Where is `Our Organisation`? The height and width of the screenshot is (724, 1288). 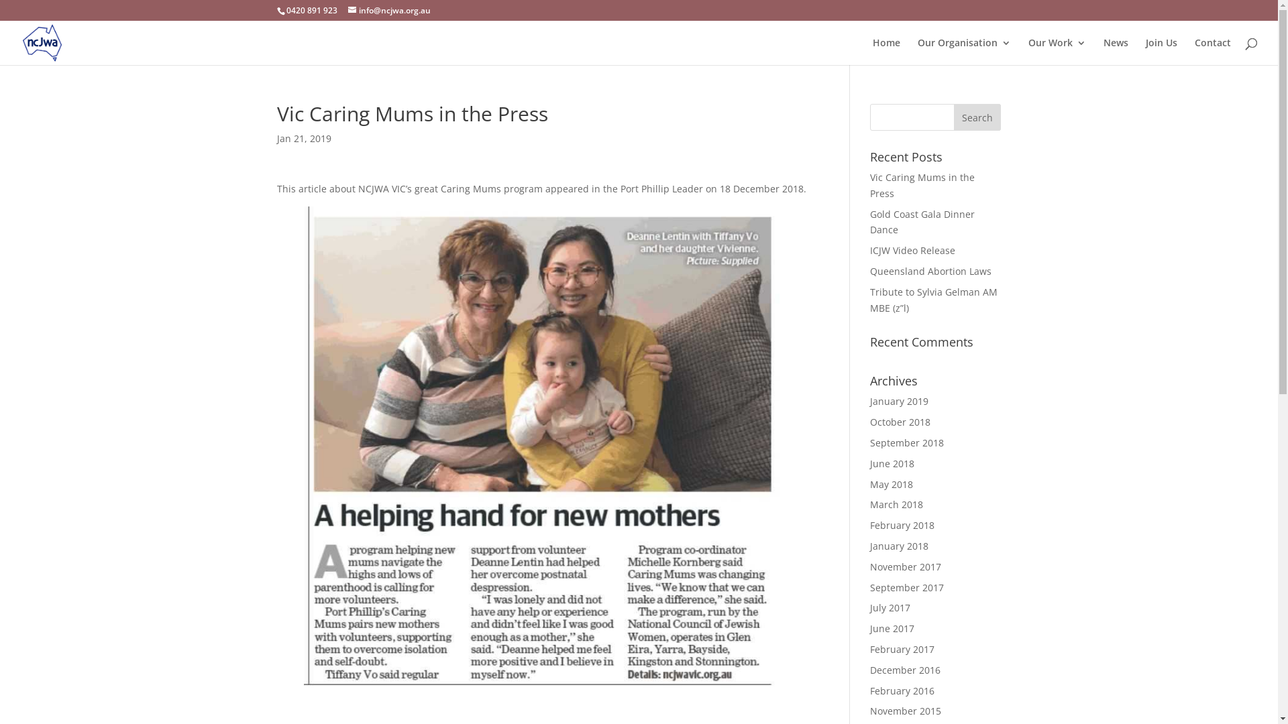
Our Organisation is located at coordinates (965, 52).